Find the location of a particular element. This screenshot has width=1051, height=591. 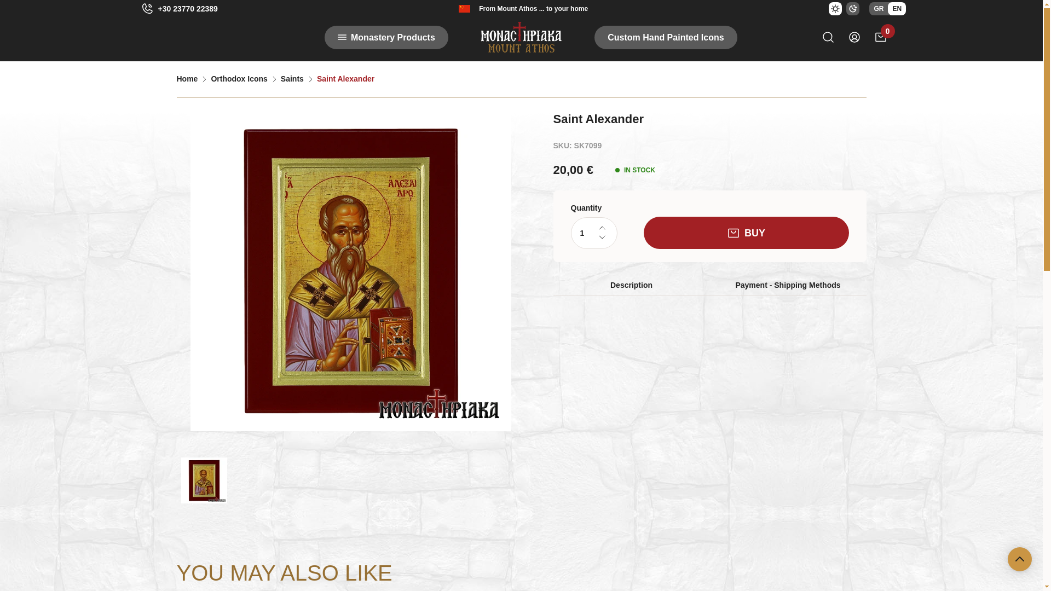

0 is located at coordinates (880, 37).